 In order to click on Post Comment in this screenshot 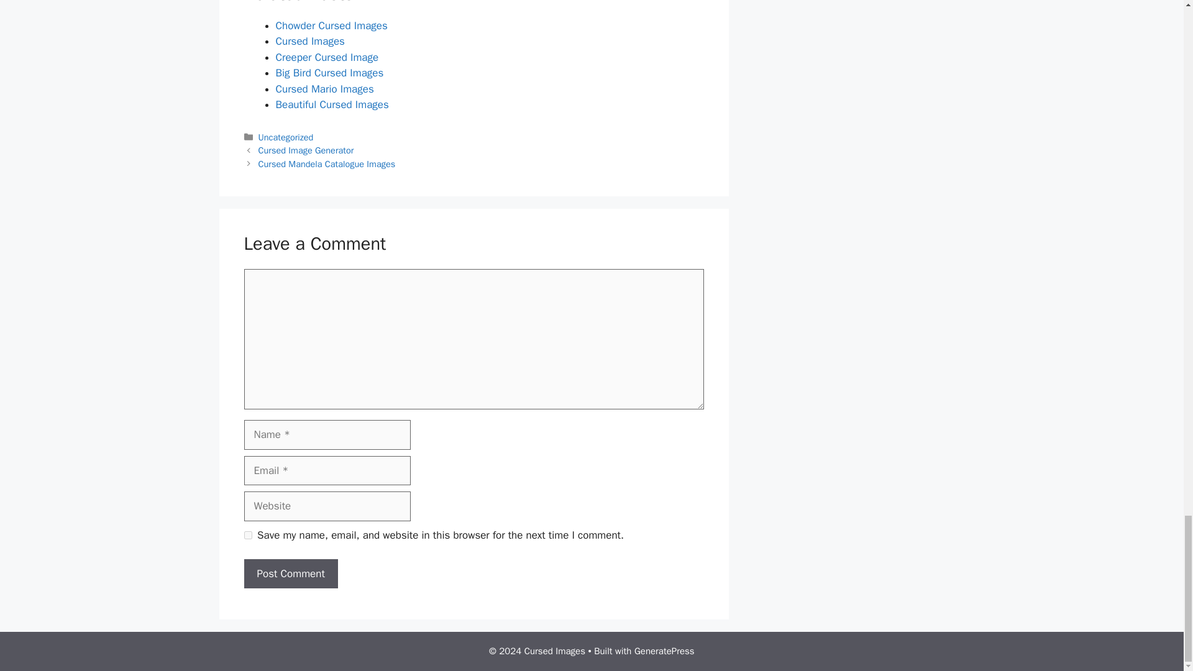, I will do `click(290, 574)`.